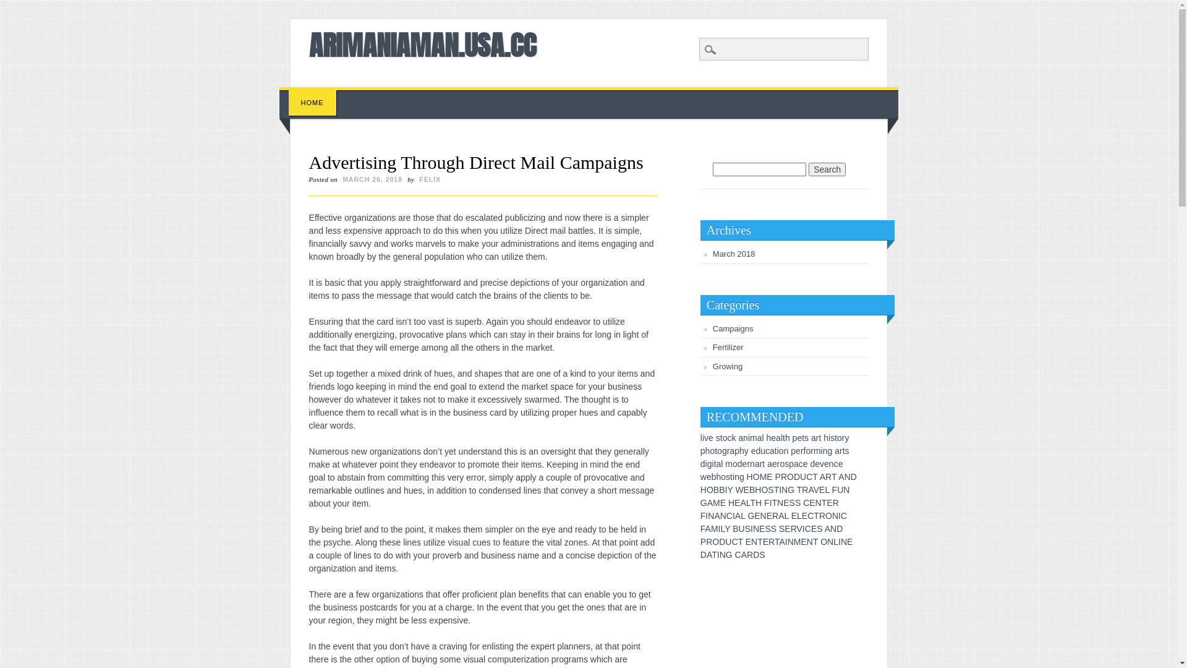 This screenshot has height=668, width=1187. I want to click on T, so click(753, 503).